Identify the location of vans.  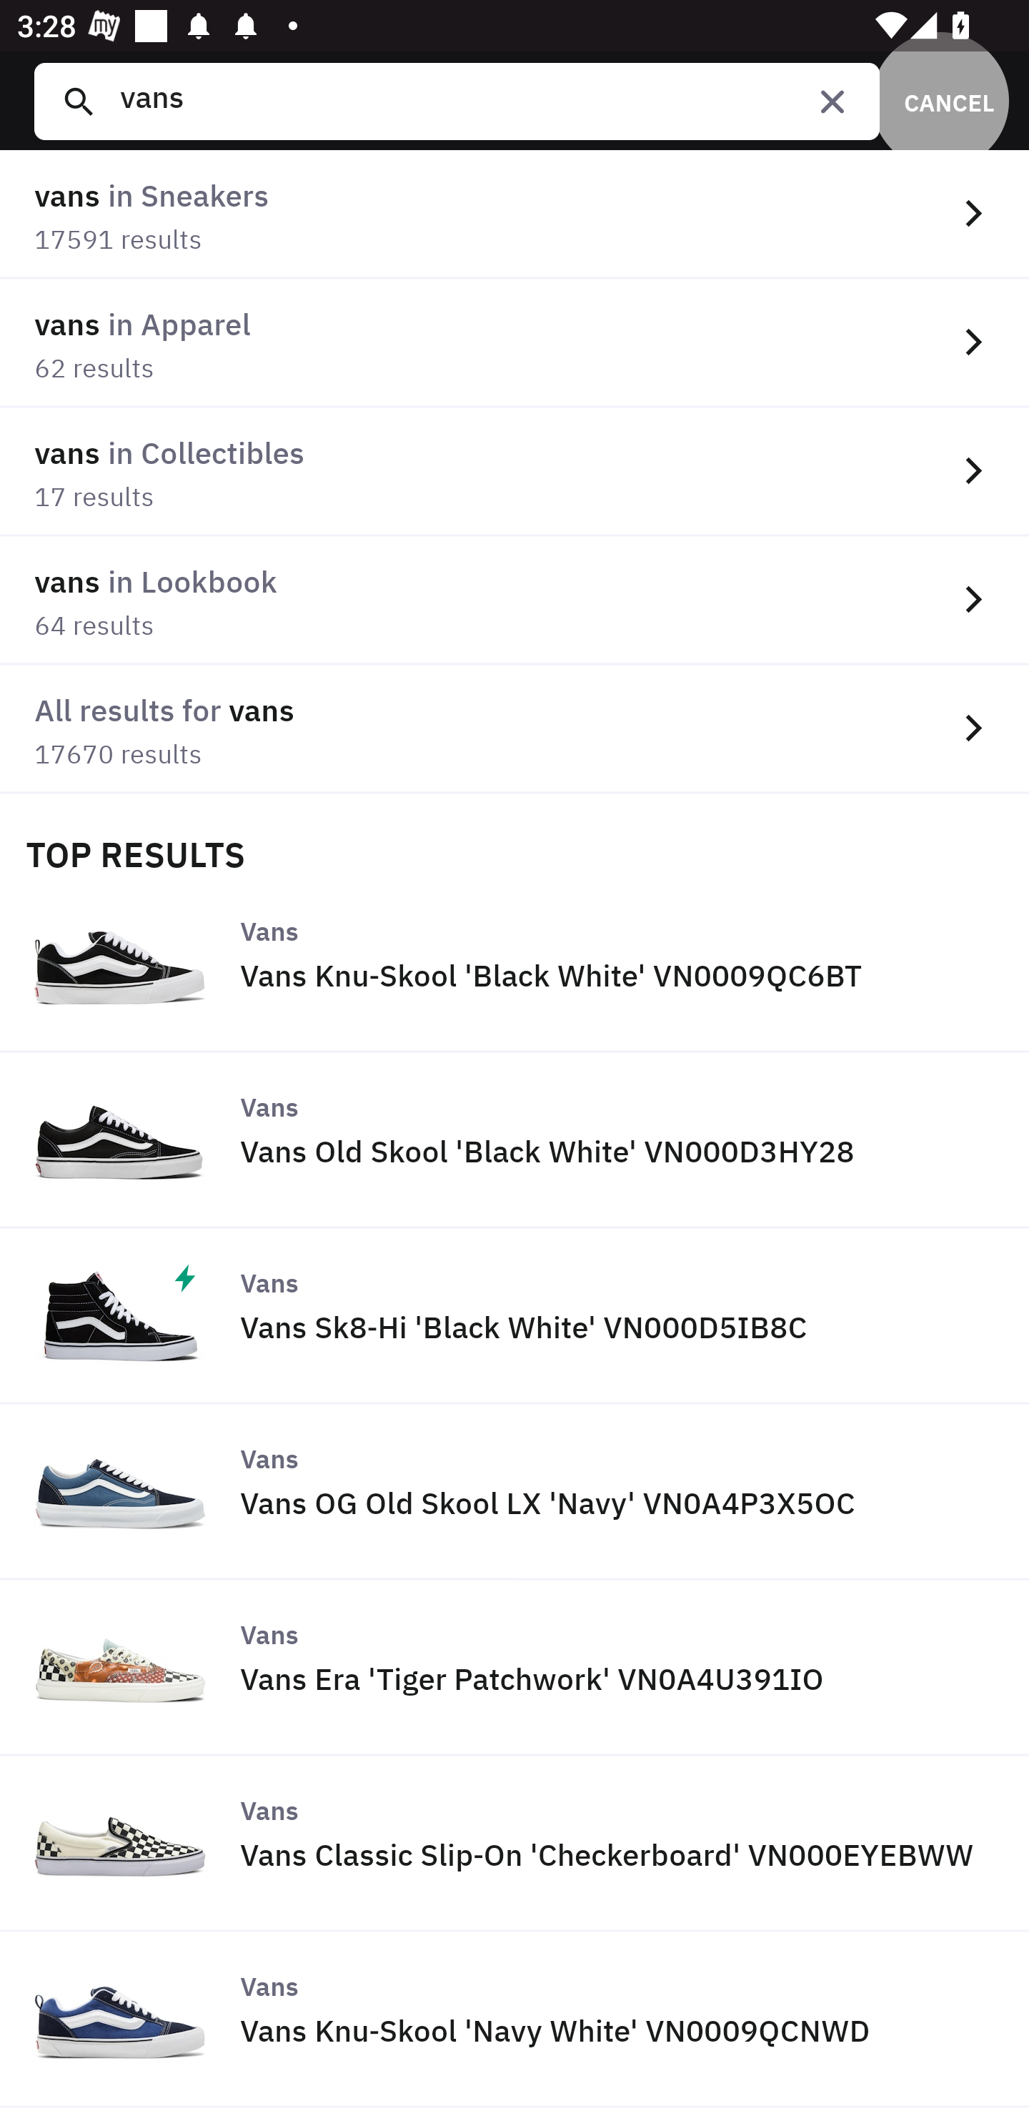
(483, 102).